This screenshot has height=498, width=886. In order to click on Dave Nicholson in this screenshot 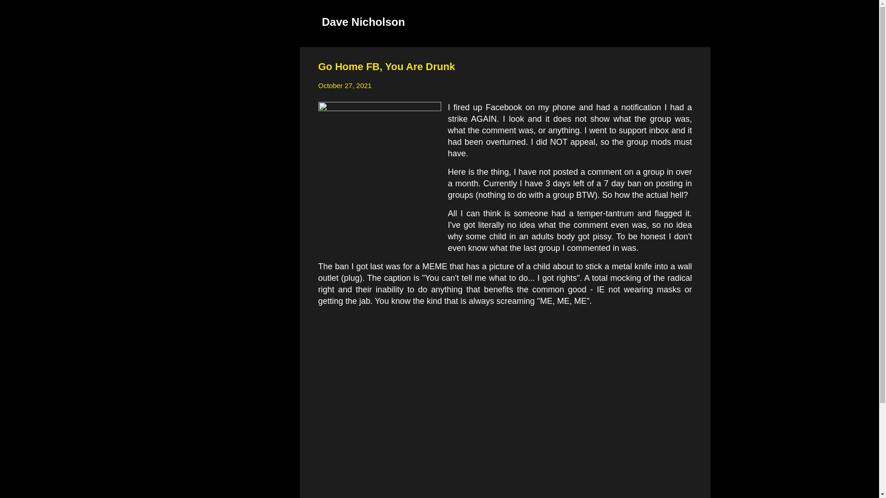, I will do `click(364, 21)`.